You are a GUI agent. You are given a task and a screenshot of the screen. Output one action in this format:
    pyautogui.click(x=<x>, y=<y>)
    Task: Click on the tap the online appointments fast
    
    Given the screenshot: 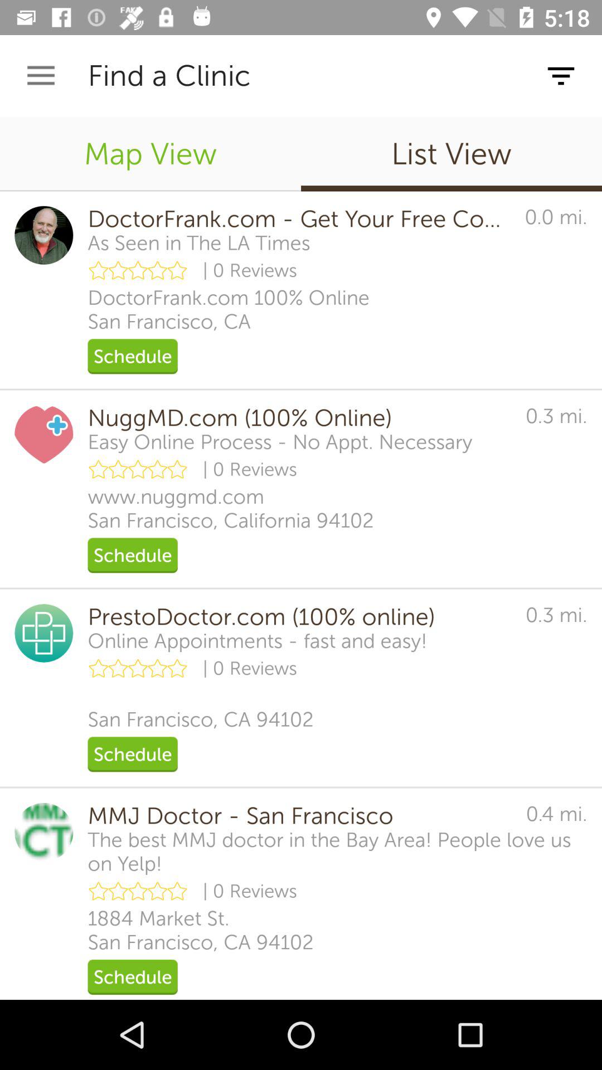 What is the action you would take?
    pyautogui.click(x=258, y=641)
    